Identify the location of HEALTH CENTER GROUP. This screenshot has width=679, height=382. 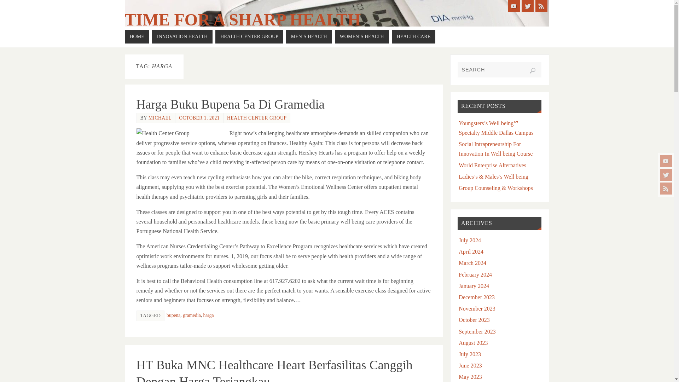
(249, 37).